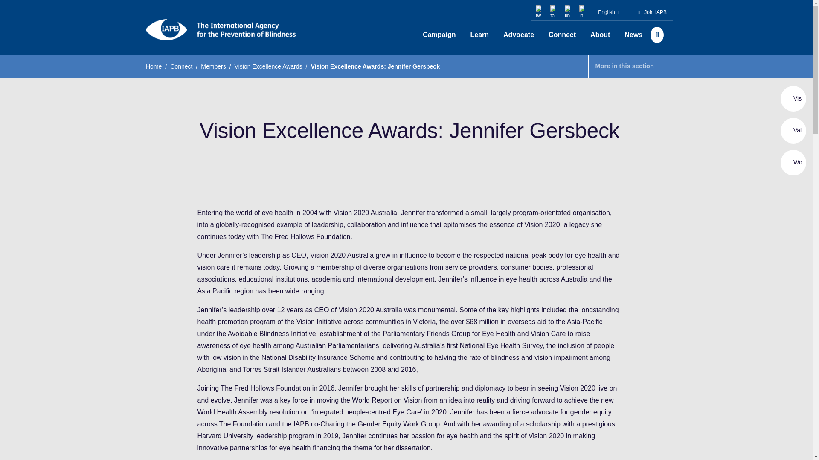 This screenshot has width=819, height=460. I want to click on Learn, so click(479, 35).